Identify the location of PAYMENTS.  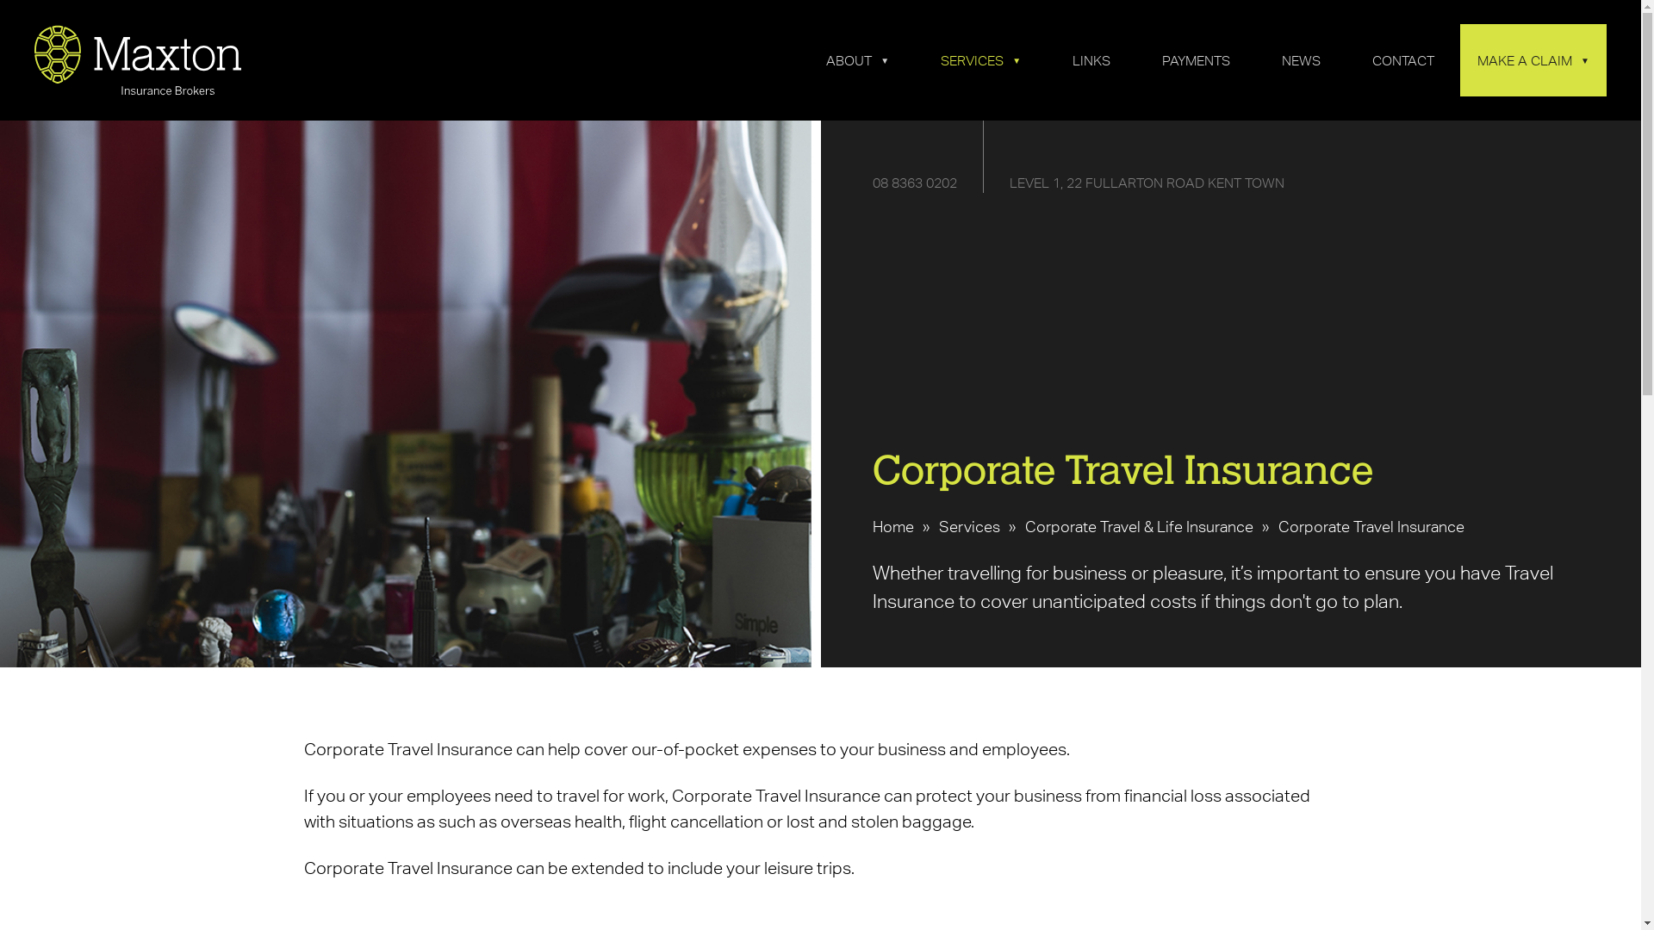
(1196, 60).